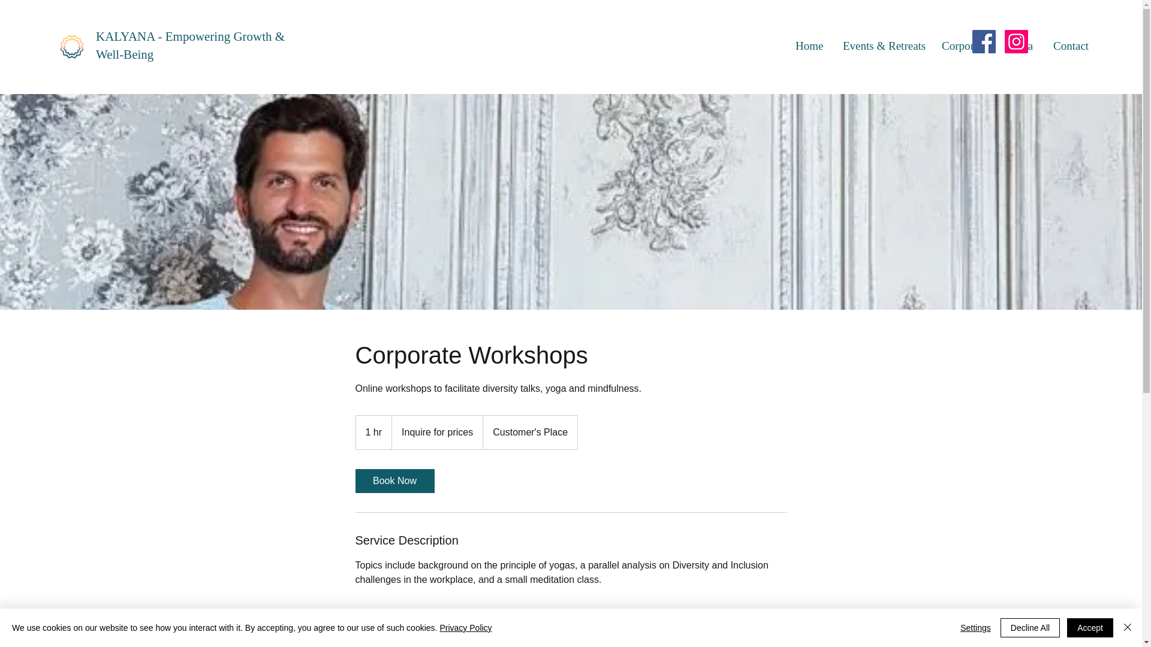 The width and height of the screenshot is (1151, 647). What do you see at coordinates (1022, 46) in the screenshot?
I see `Yoga` at bounding box center [1022, 46].